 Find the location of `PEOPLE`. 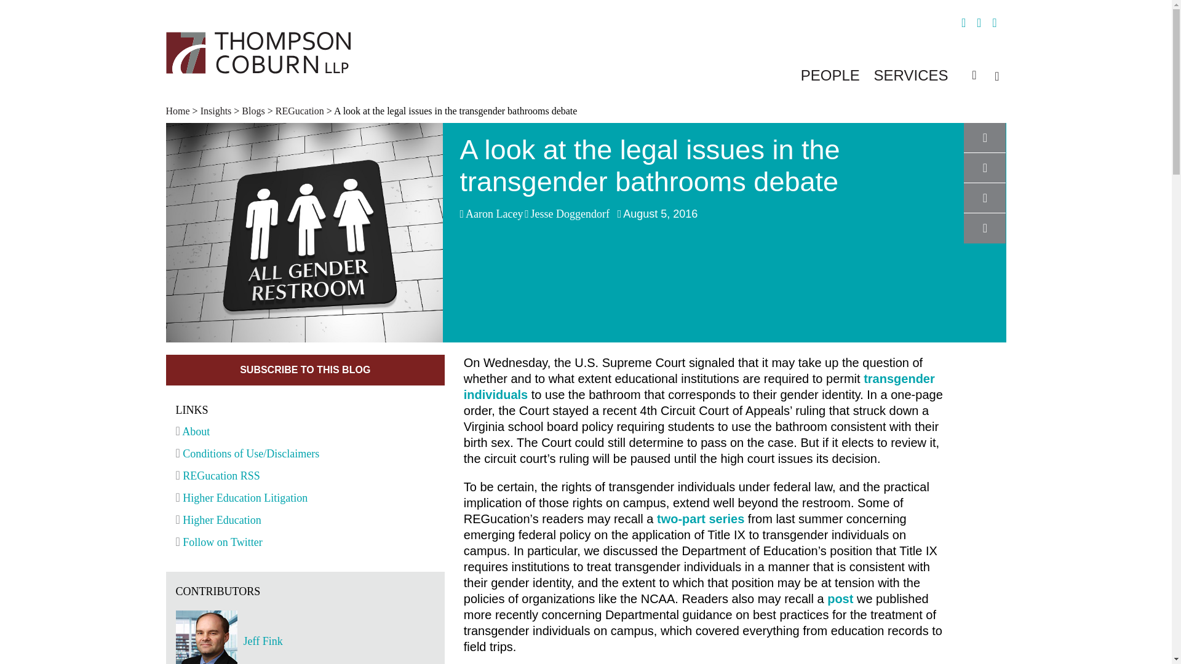

PEOPLE is located at coordinates (830, 75).